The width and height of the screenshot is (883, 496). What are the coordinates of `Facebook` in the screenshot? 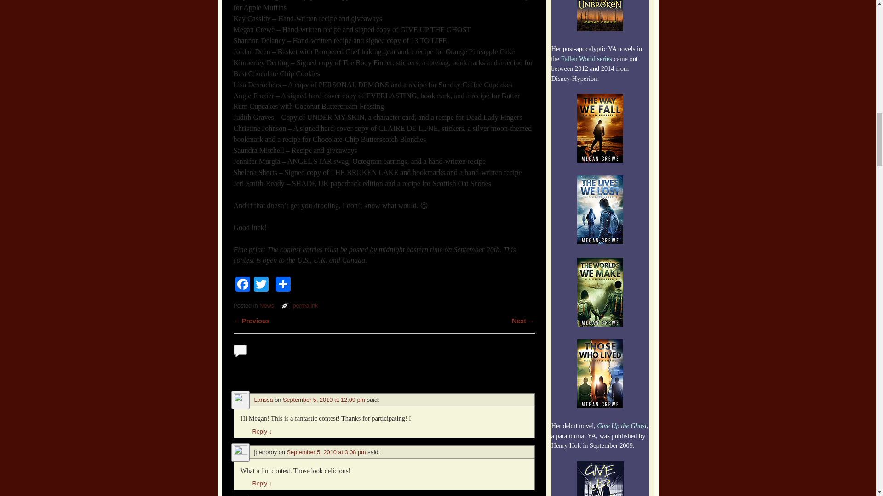 It's located at (243, 285).